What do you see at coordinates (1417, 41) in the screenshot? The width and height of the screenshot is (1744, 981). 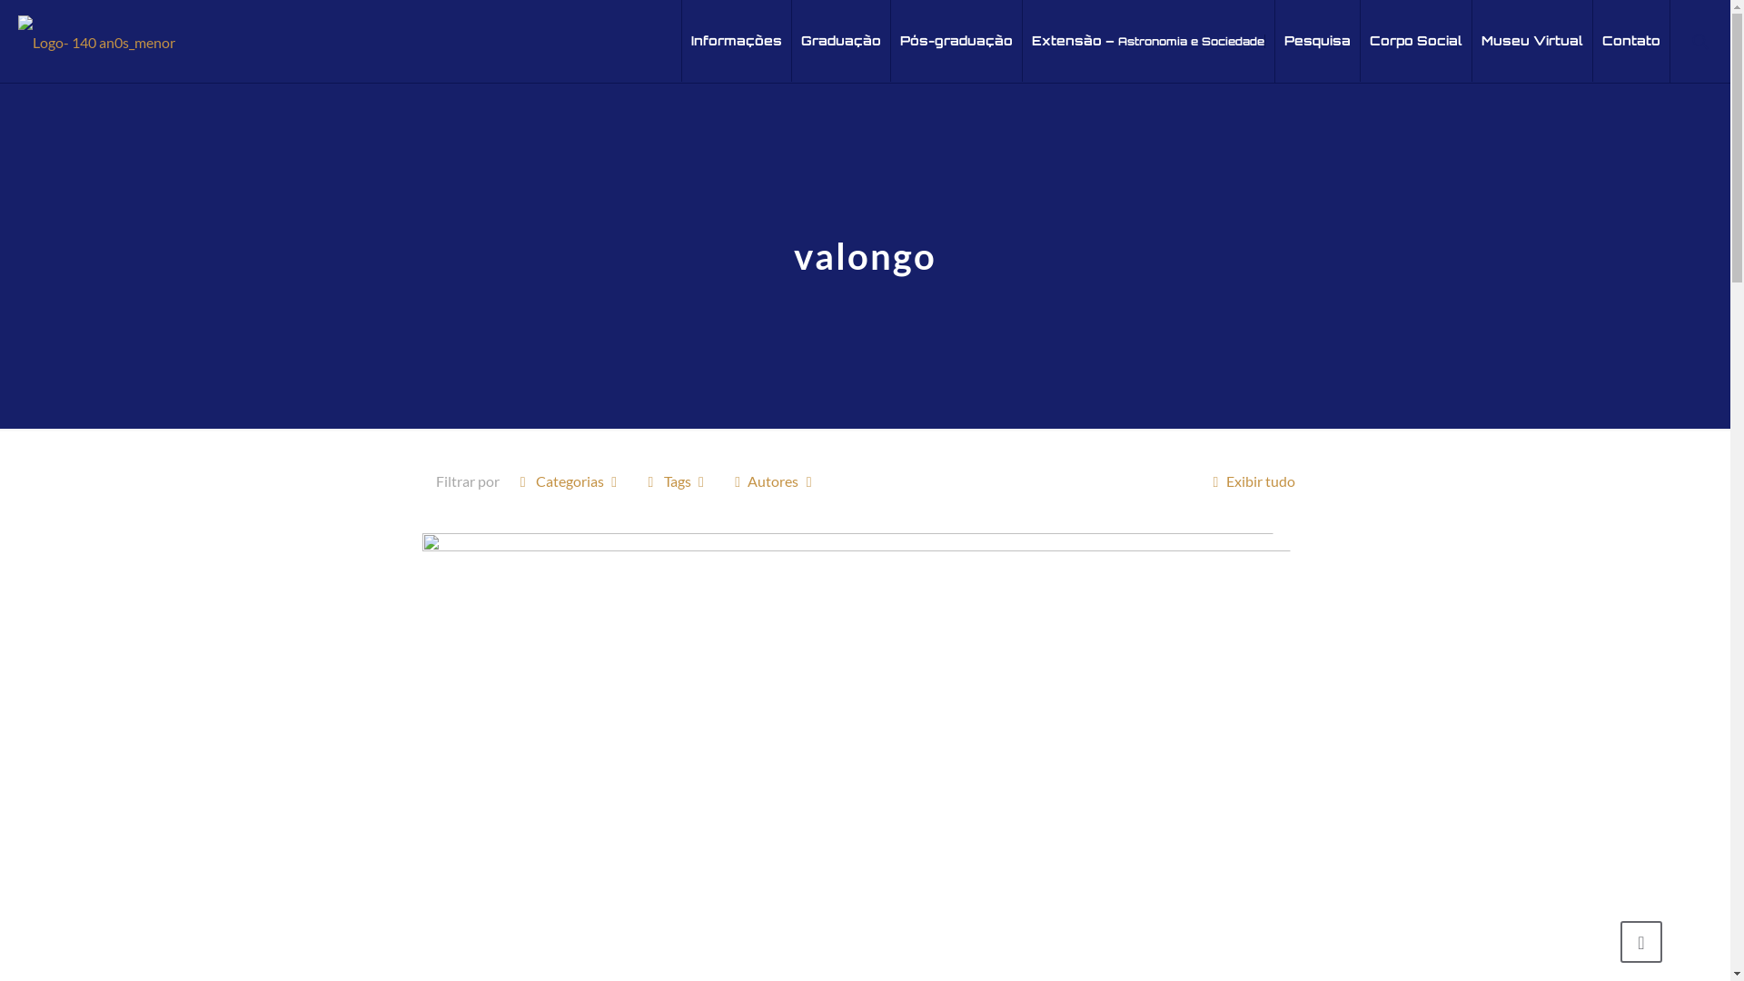 I see `Corpo Social` at bounding box center [1417, 41].